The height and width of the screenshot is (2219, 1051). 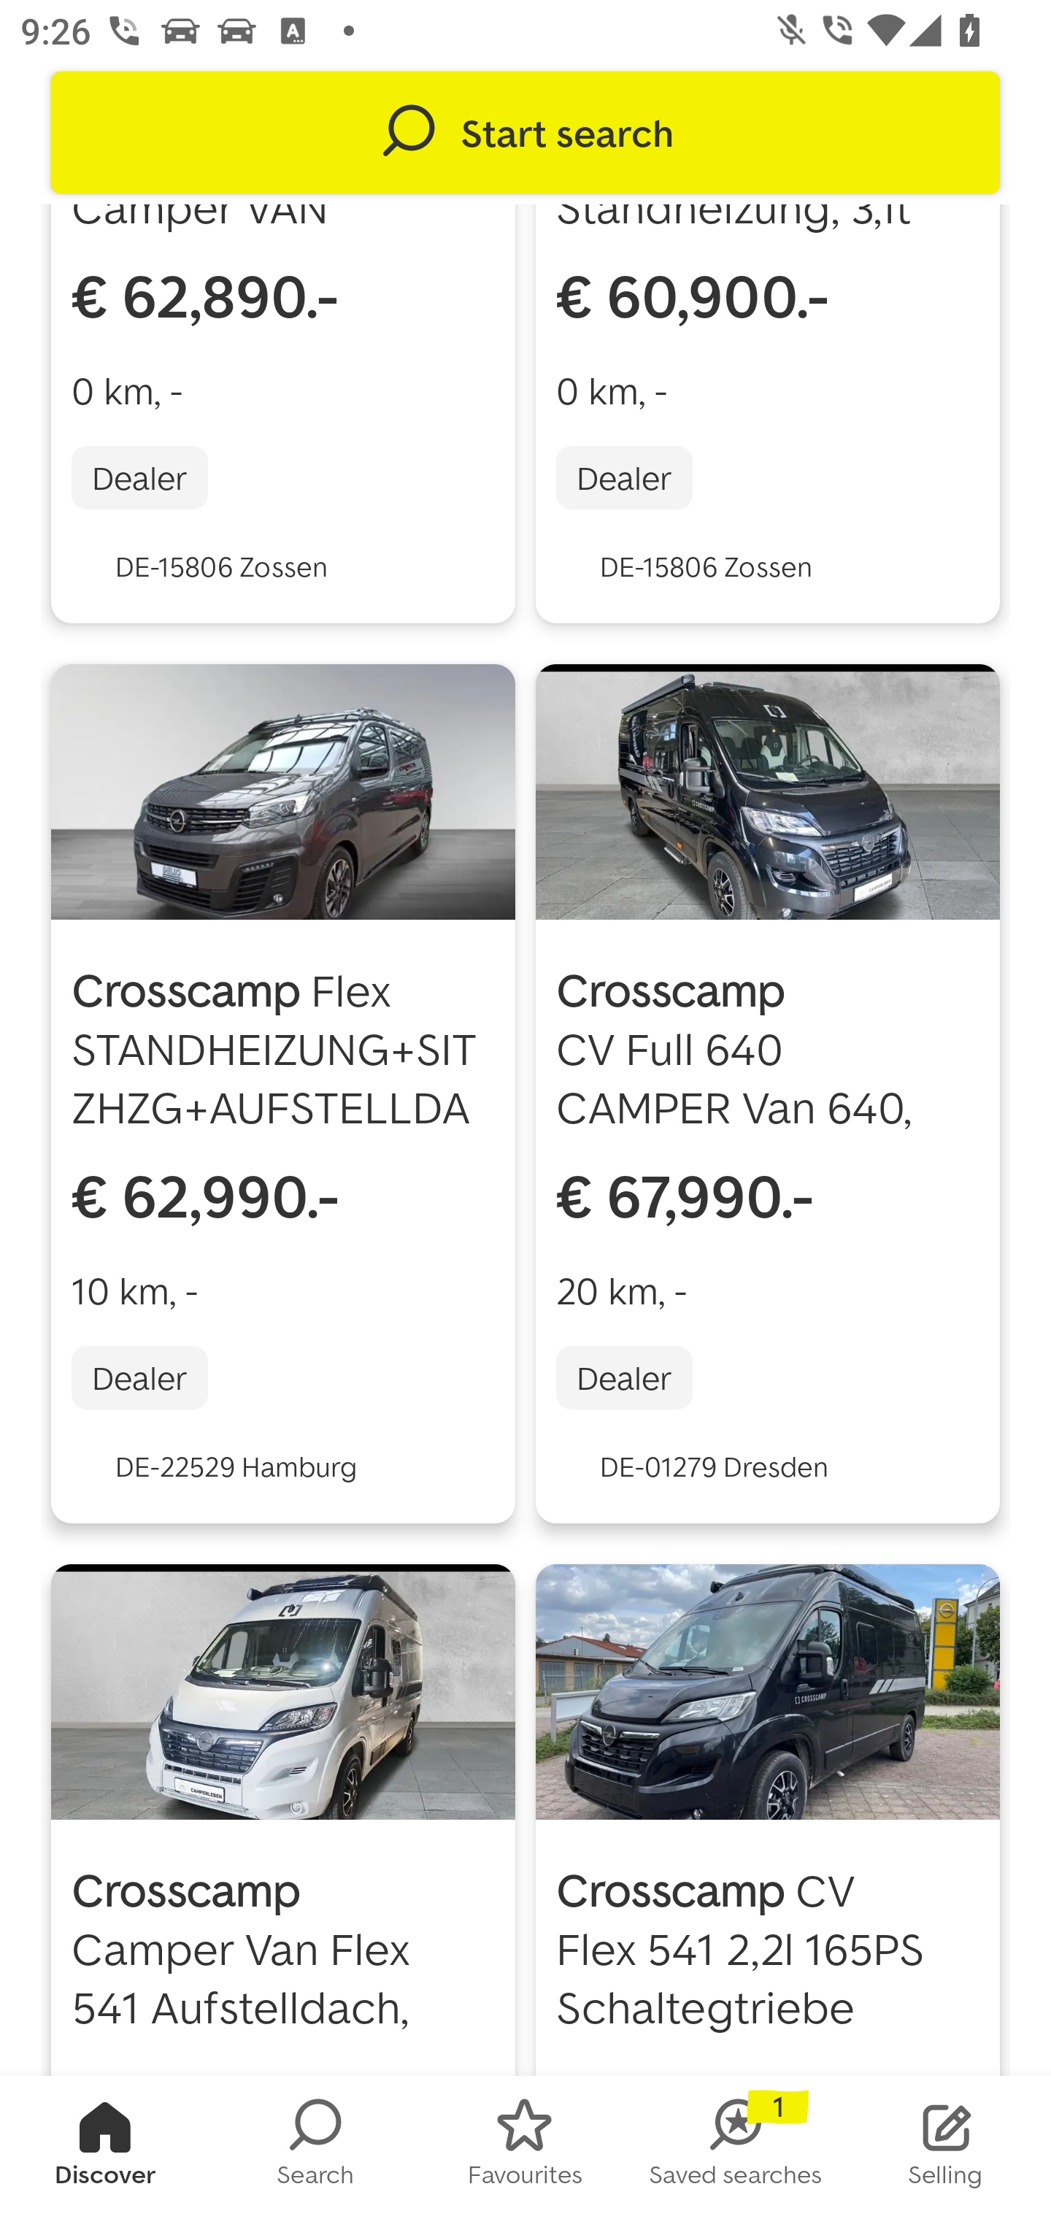 What do you see at coordinates (315, 2147) in the screenshot?
I see `SEARCH Search` at bounding box center [315, 2147].